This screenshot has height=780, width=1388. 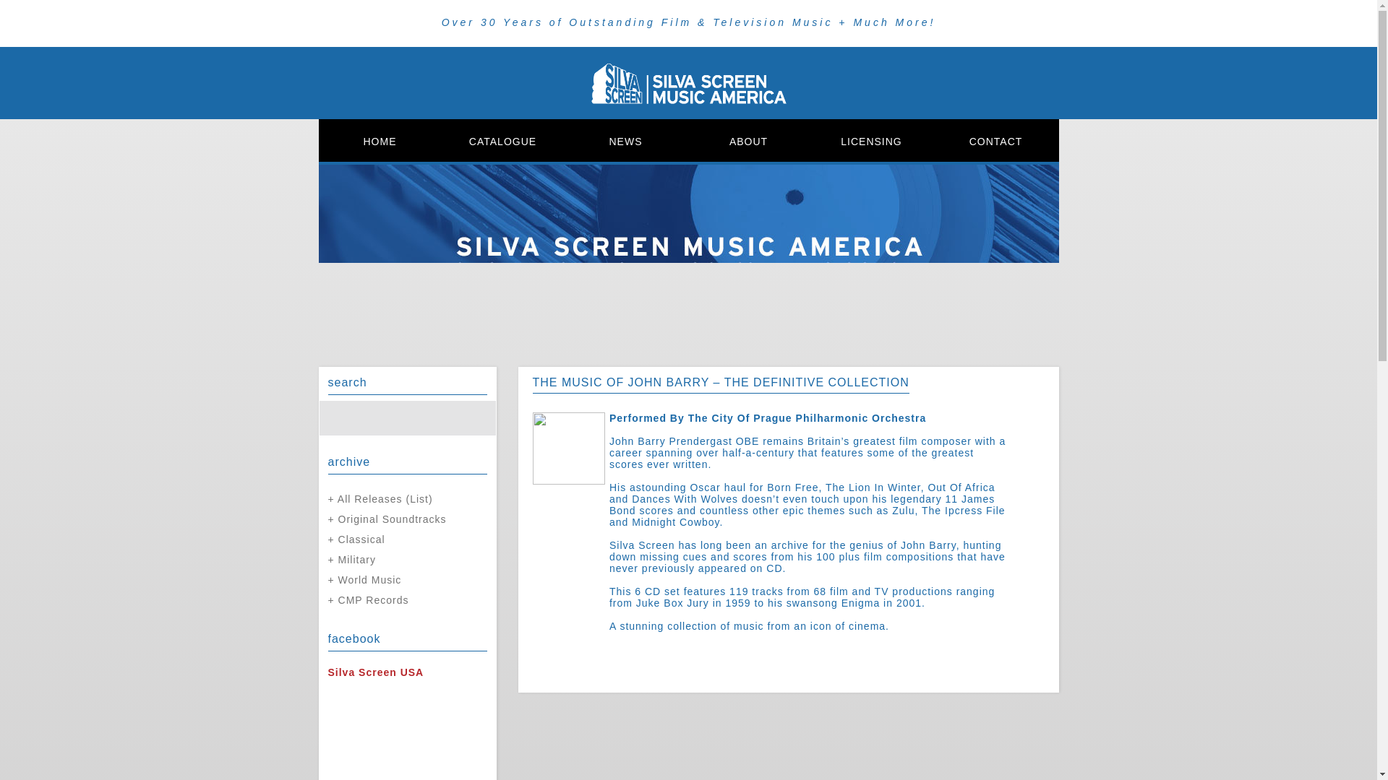 I want to click on CONTACT, so click(x=995, y=141).